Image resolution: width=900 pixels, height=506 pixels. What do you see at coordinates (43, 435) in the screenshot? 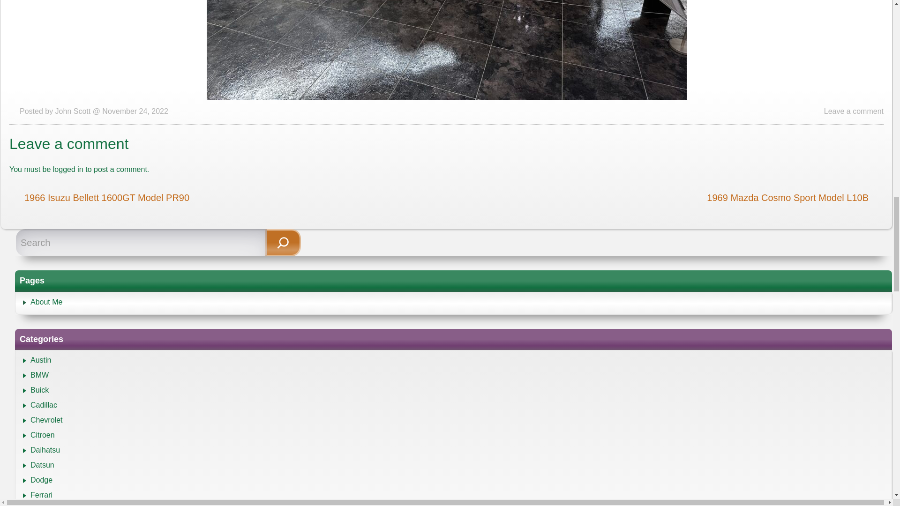
I see `Citroen` at bounding box center [43, 435].